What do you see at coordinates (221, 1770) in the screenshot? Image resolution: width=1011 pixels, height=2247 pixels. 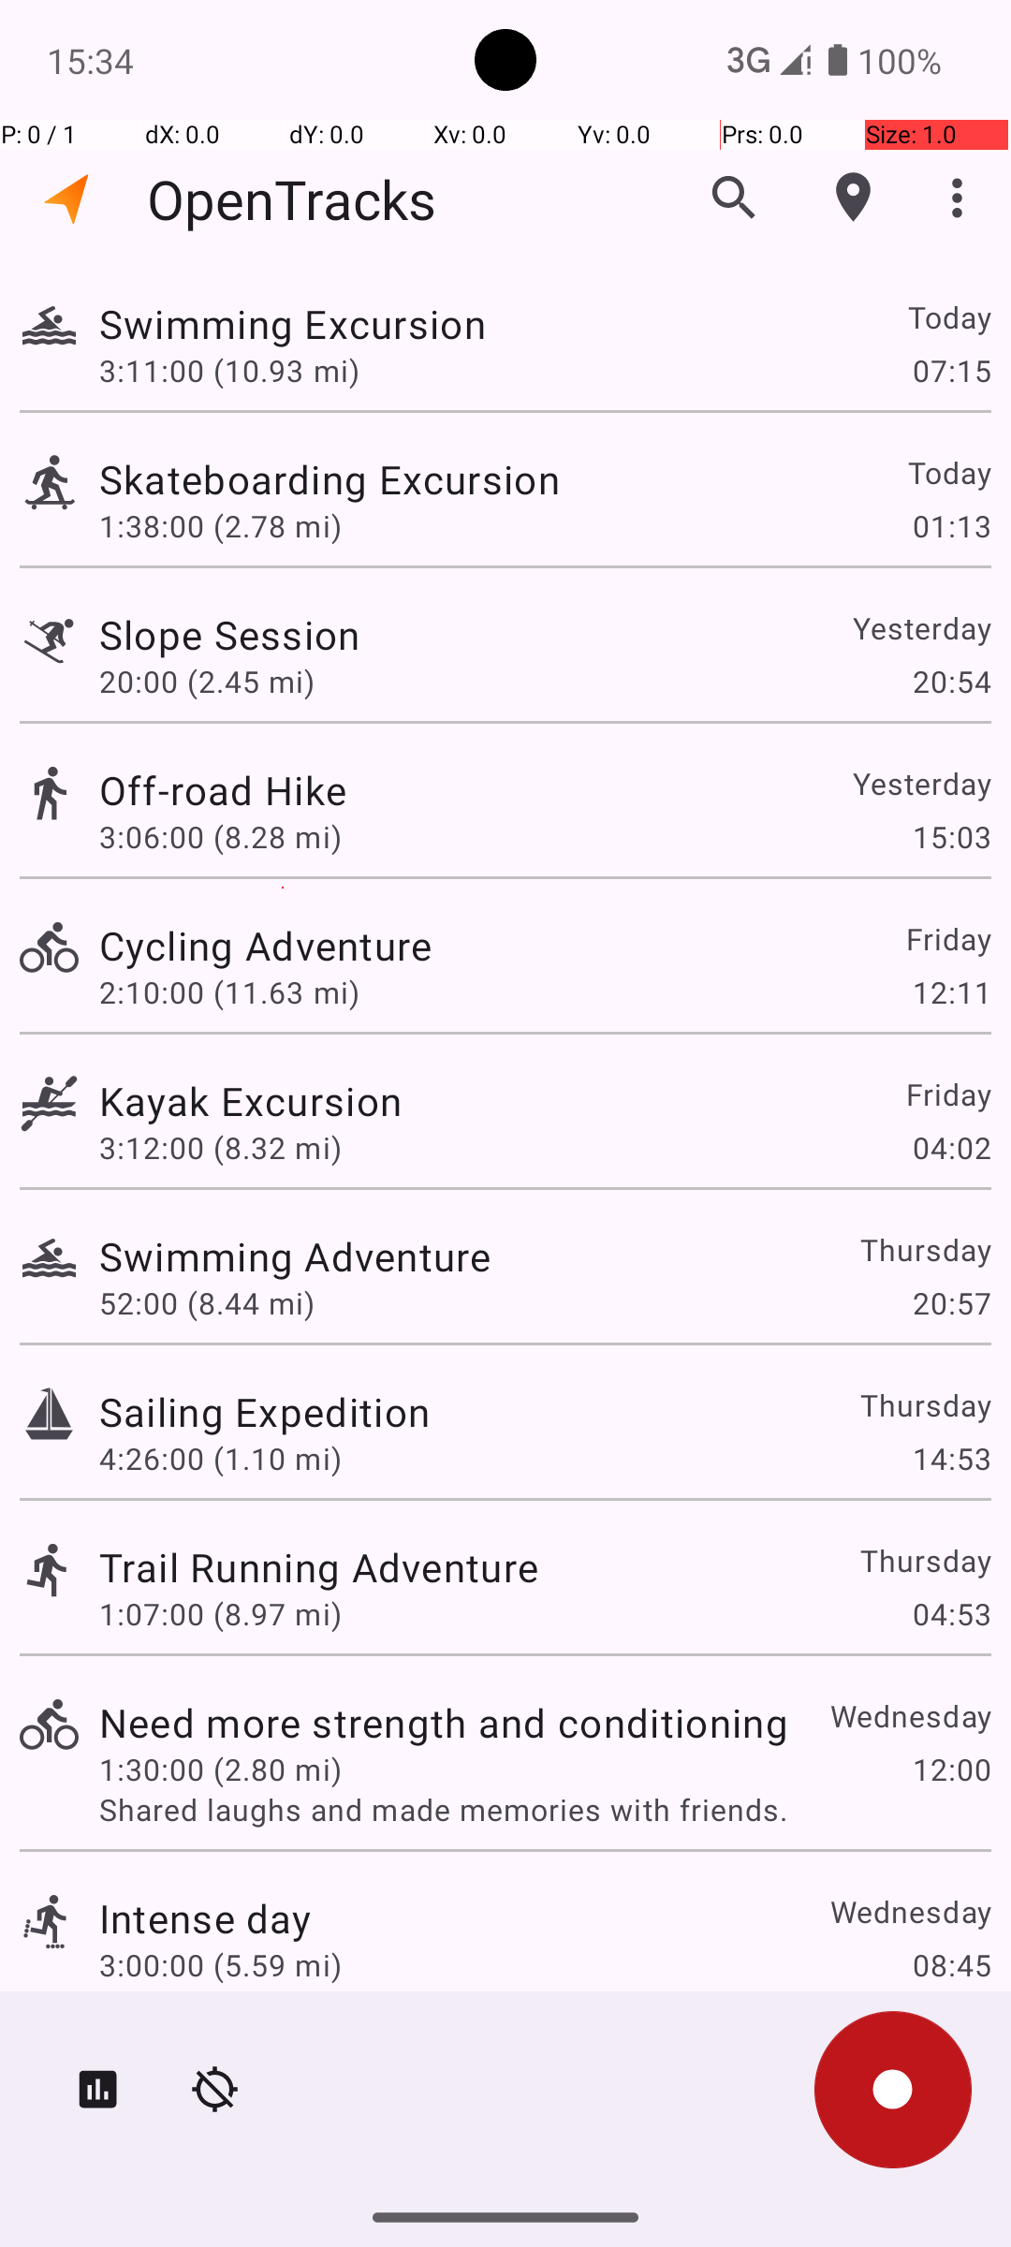 I see `1:30:00 (2.80 mi)` at bounding box center [221, 1770].